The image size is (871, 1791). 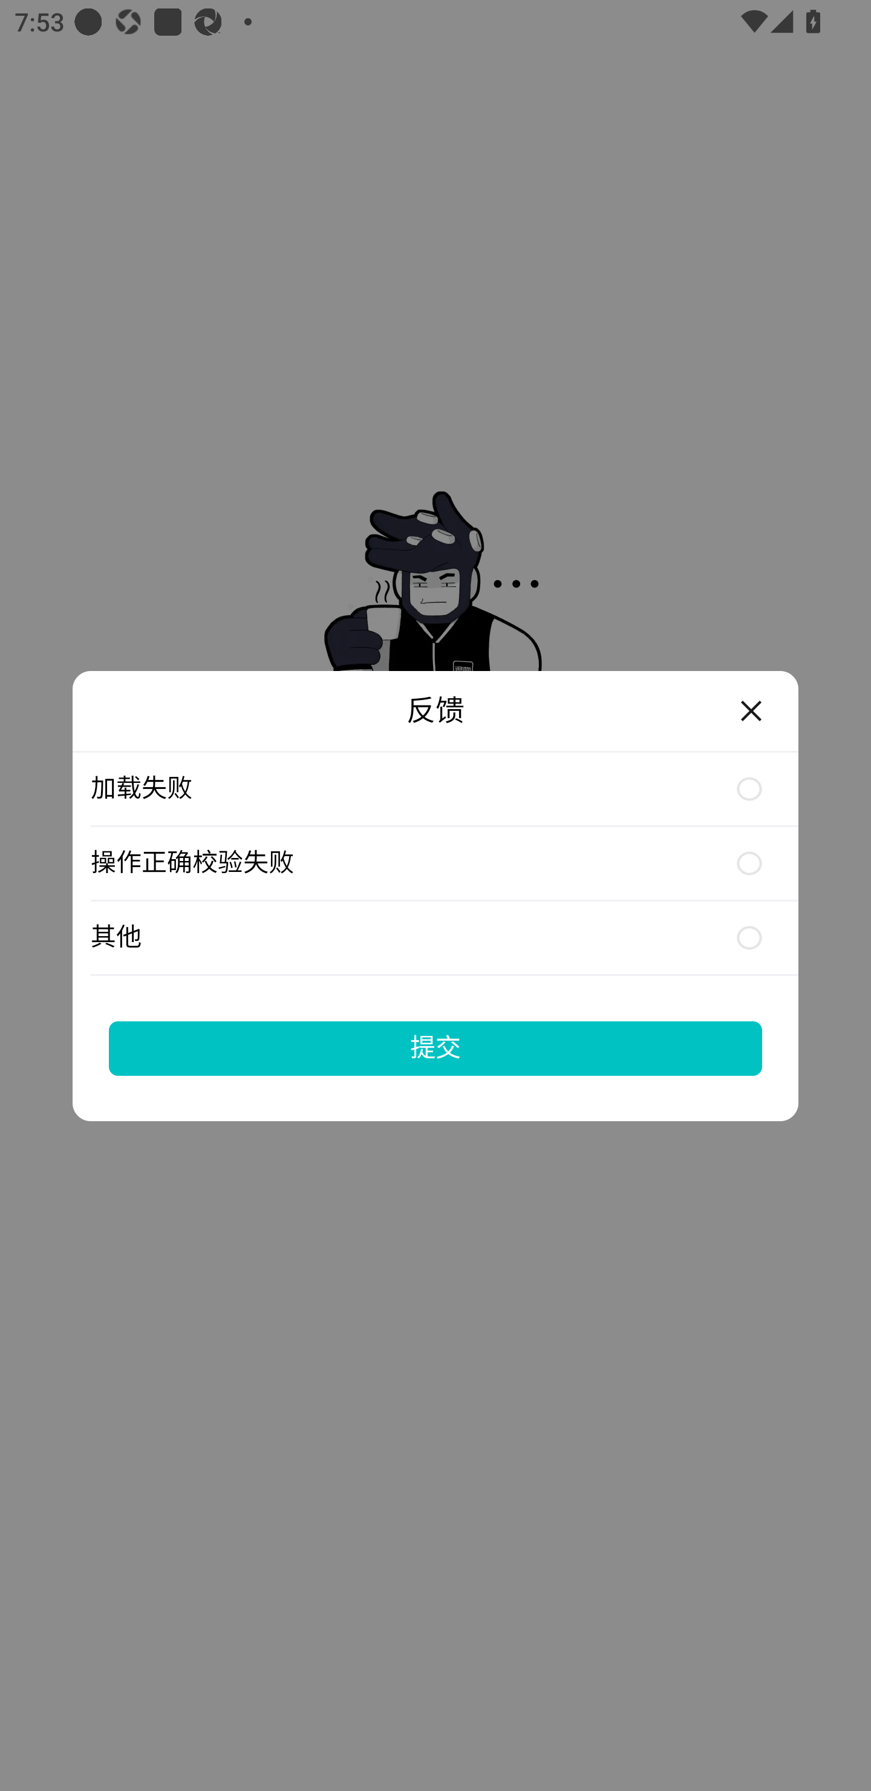 What do you see at coordinates (435, 1048) in the screenshot?
I see `提交` at bounding box center [435, 1048].